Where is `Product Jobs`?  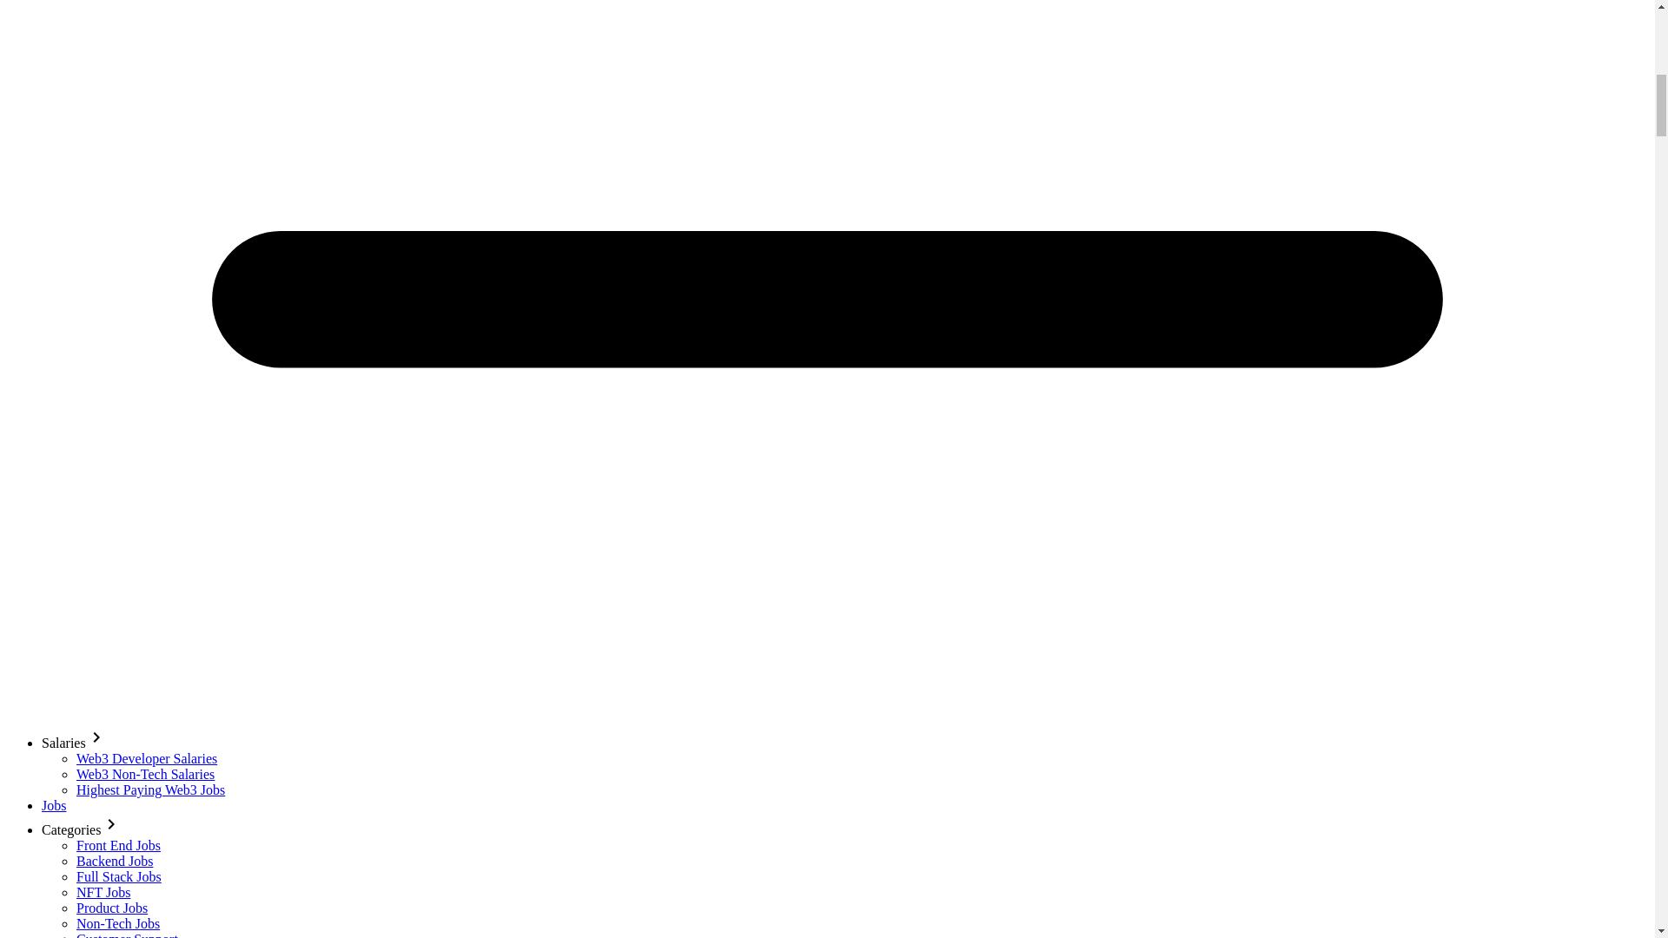
Product Jobs is located at coordinates (112, 908).